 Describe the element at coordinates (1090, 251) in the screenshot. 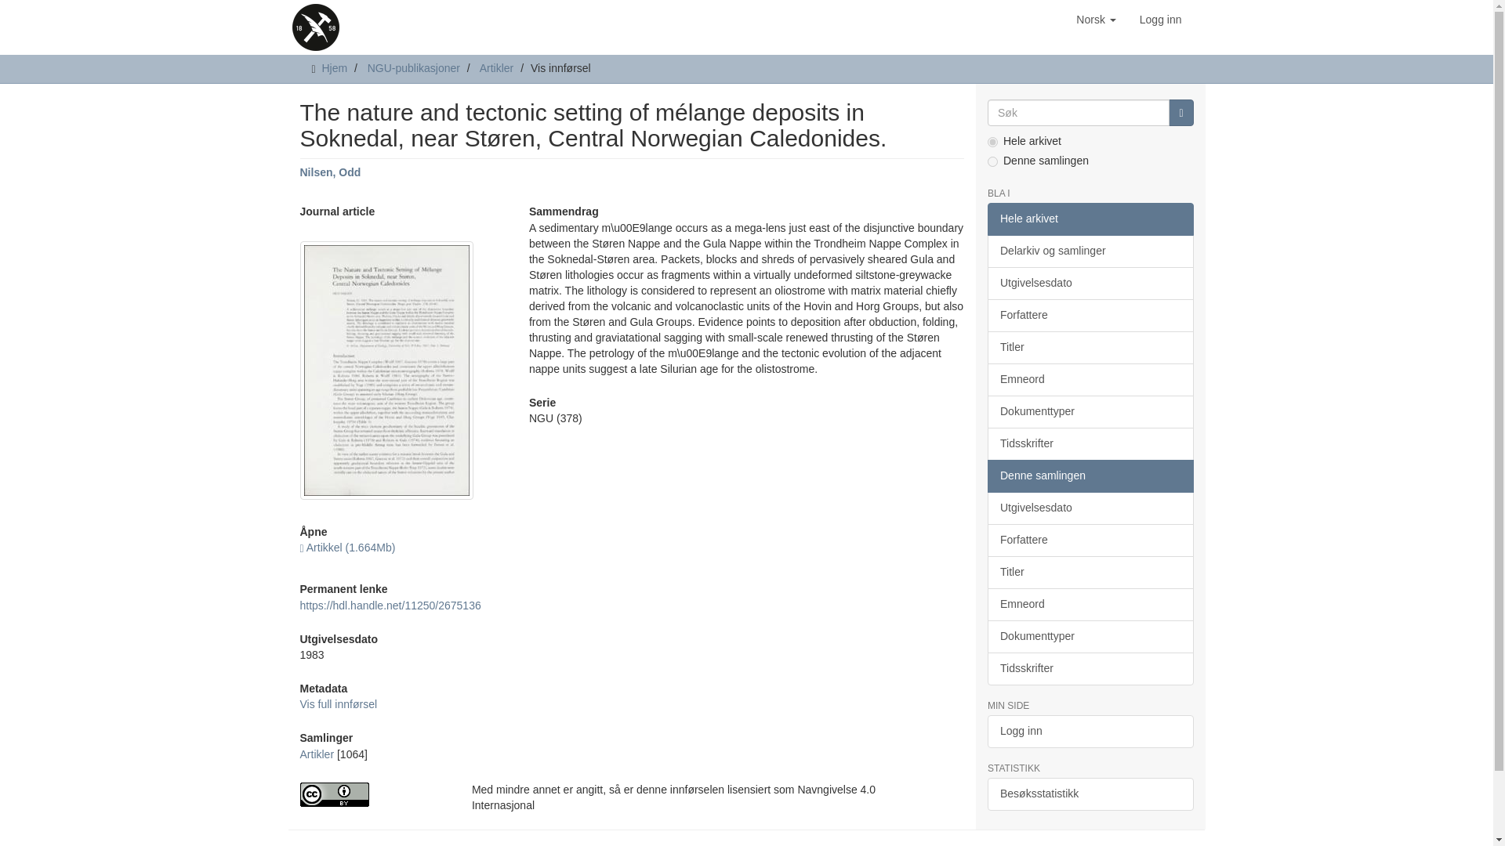

I see `Delarkiv og samlinger` at that location.